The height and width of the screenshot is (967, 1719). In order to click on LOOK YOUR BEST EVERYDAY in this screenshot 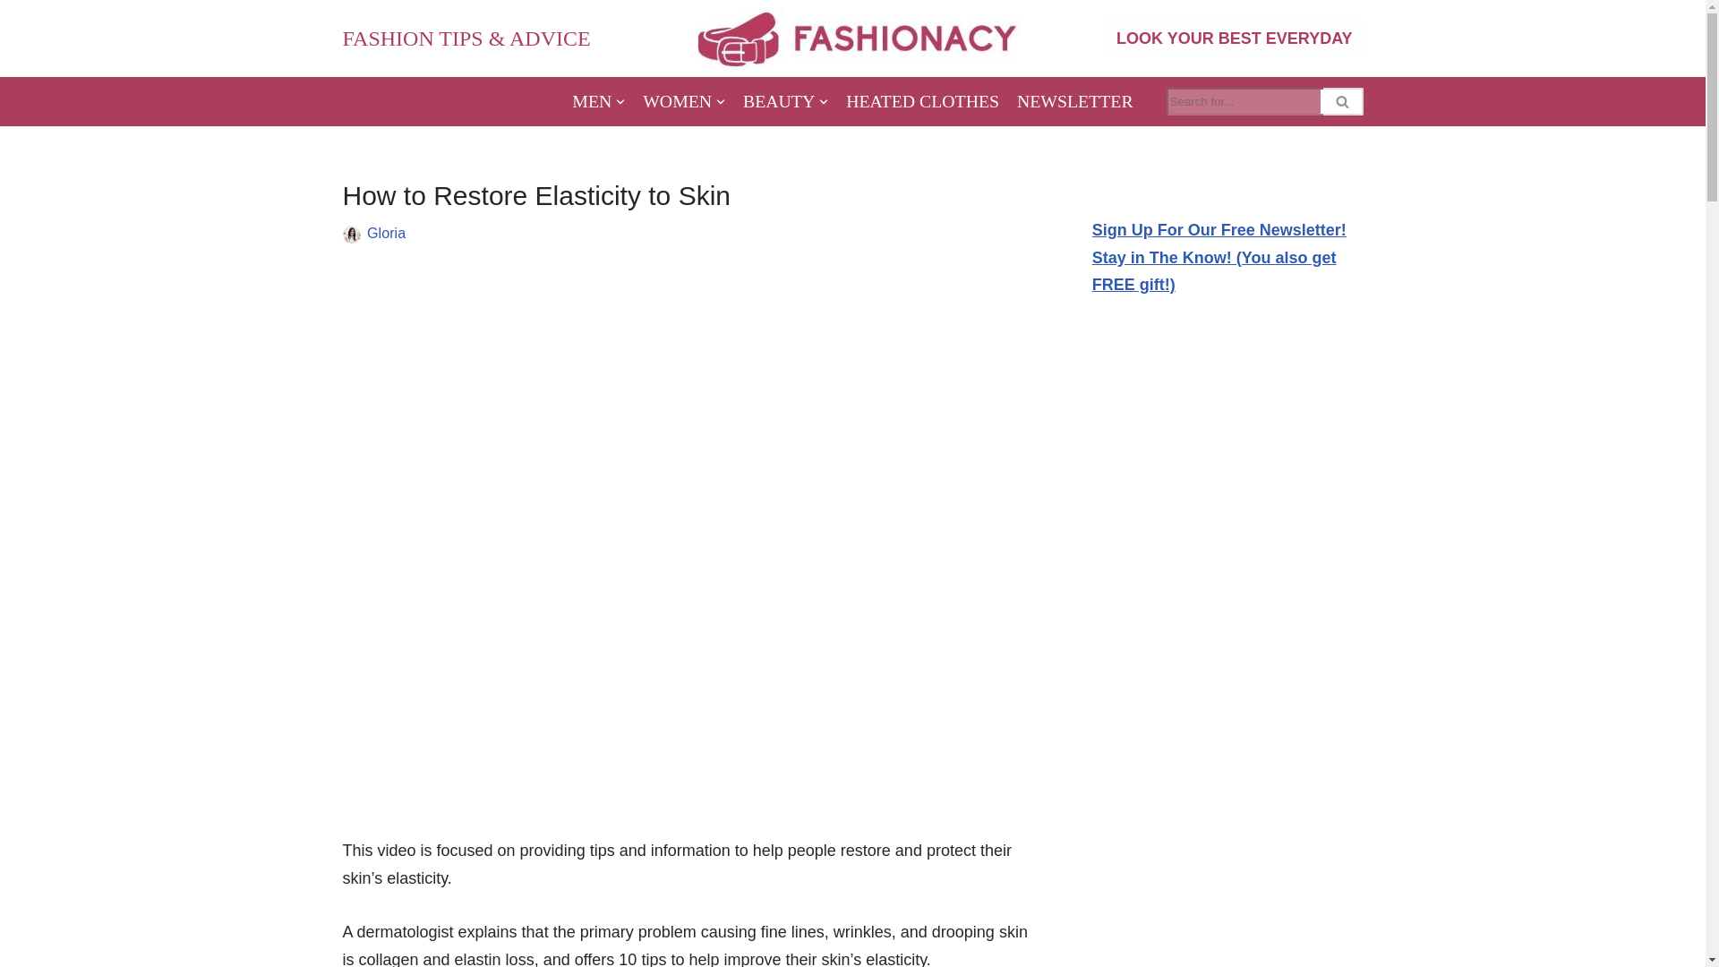, I will do `click(1234, 38)`.